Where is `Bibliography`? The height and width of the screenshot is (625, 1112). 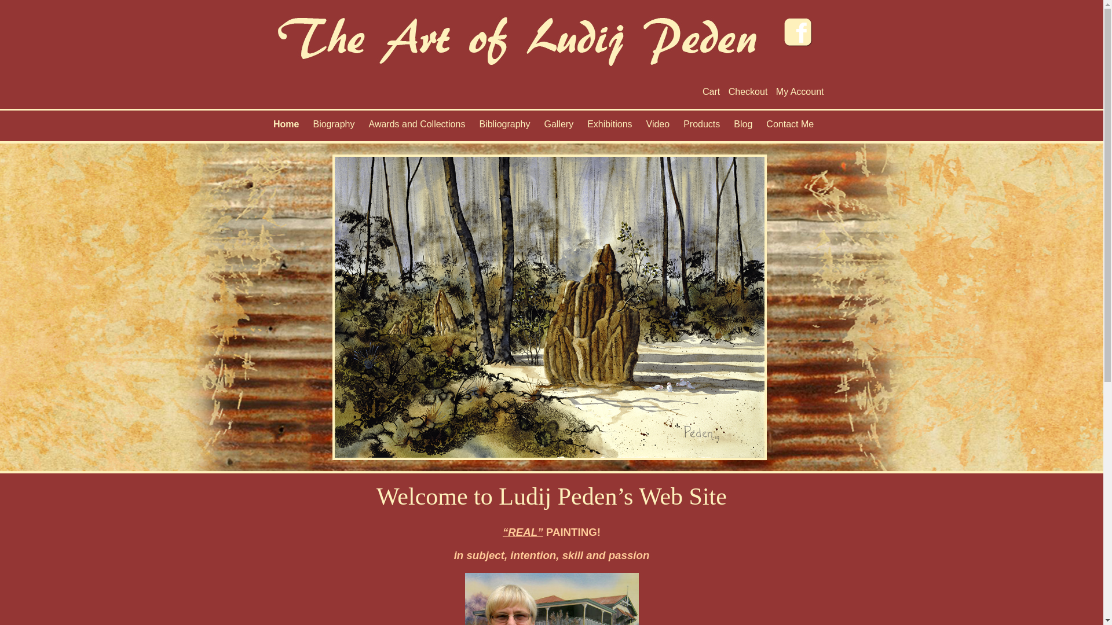 Bibliography is located at coordinates (504, 127).